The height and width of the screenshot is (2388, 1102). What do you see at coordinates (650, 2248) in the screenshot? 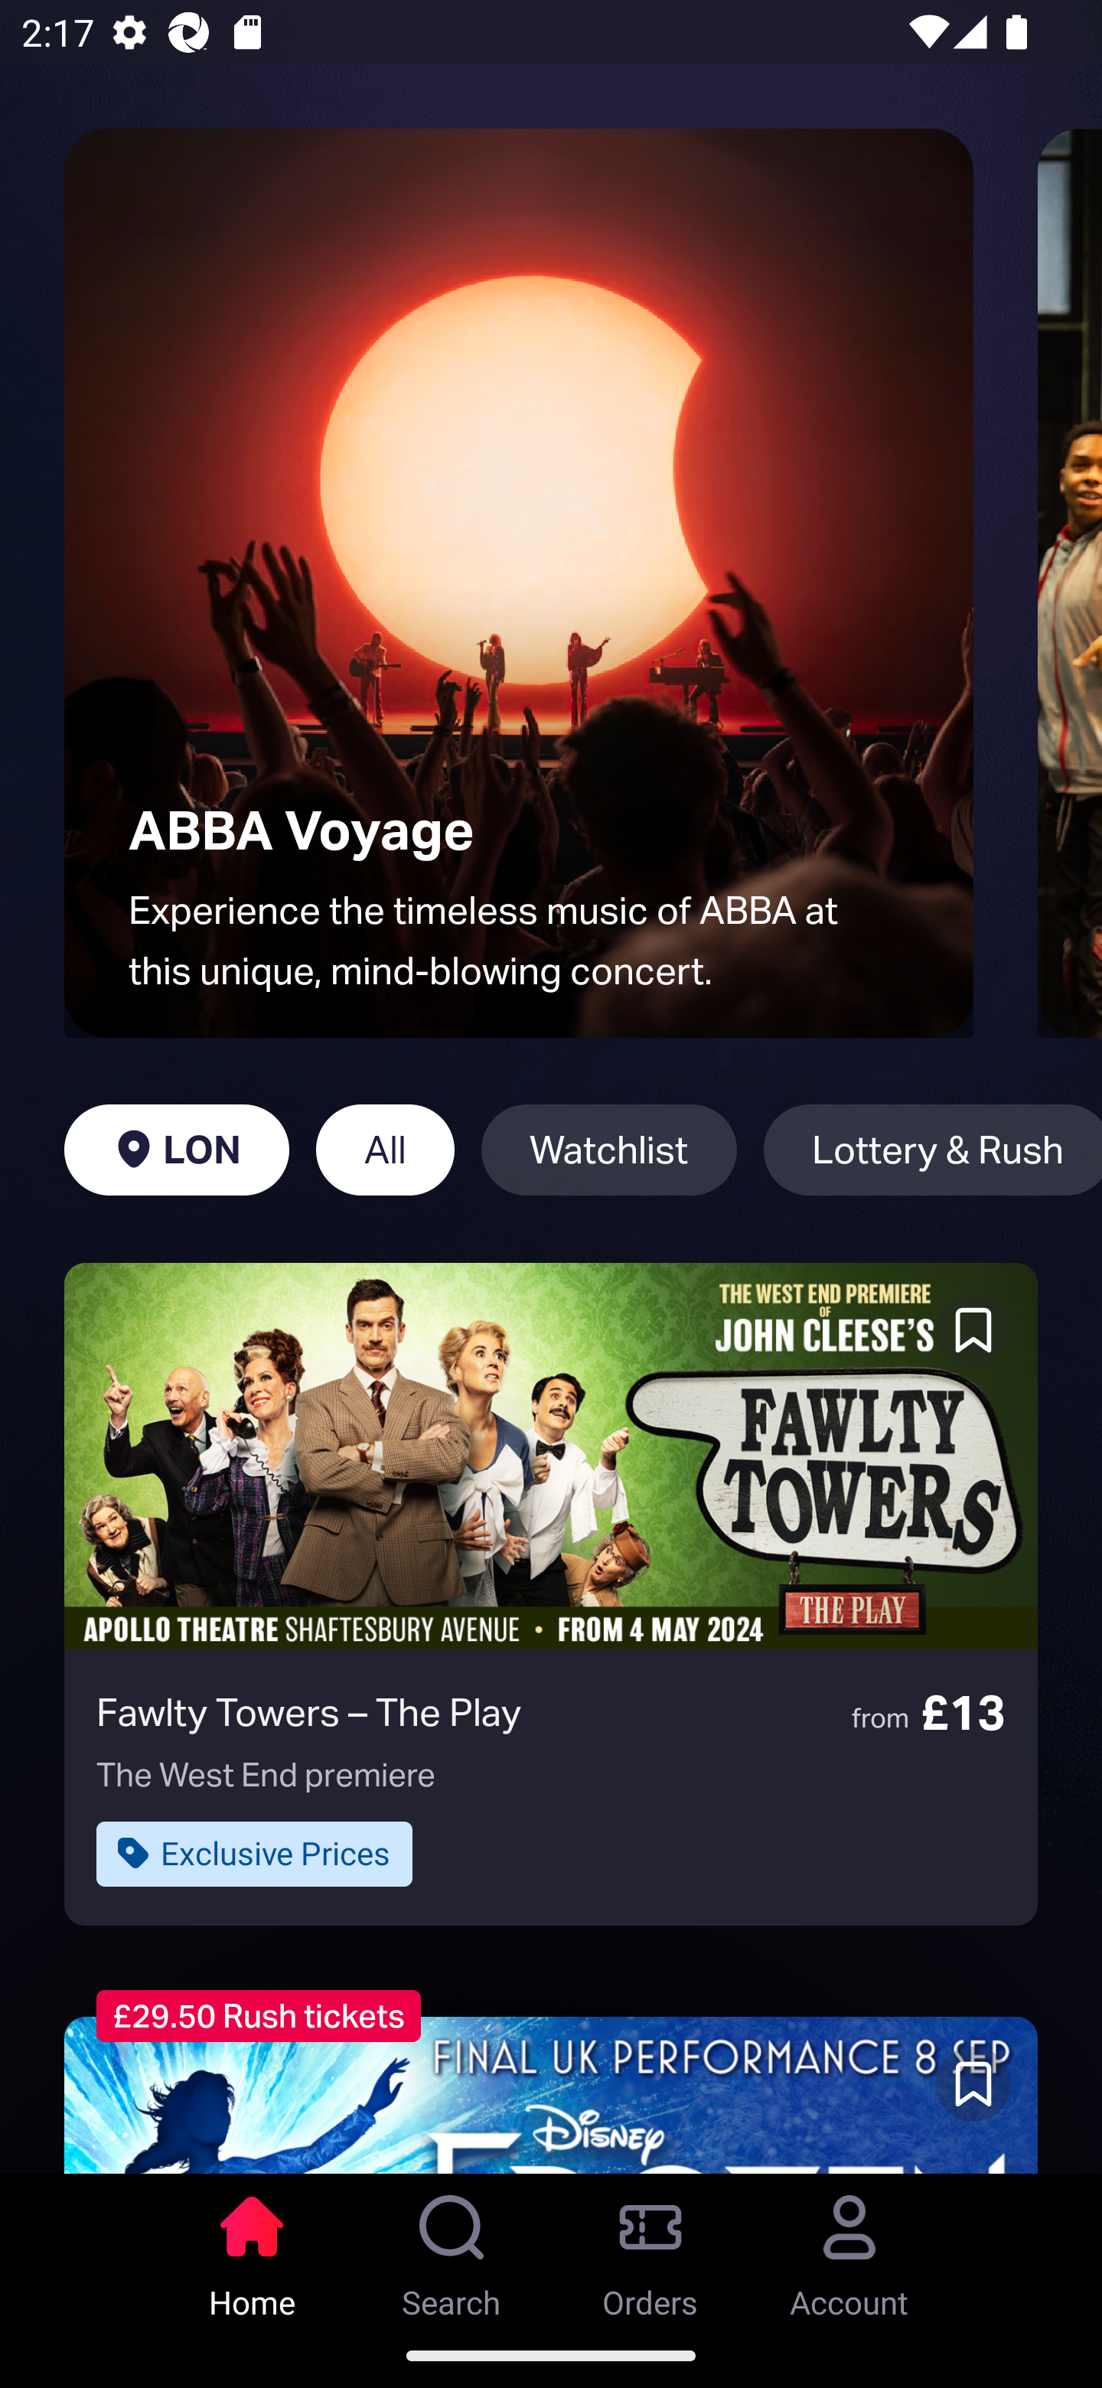
I see `Orders` at bounding box center [650, 2248].